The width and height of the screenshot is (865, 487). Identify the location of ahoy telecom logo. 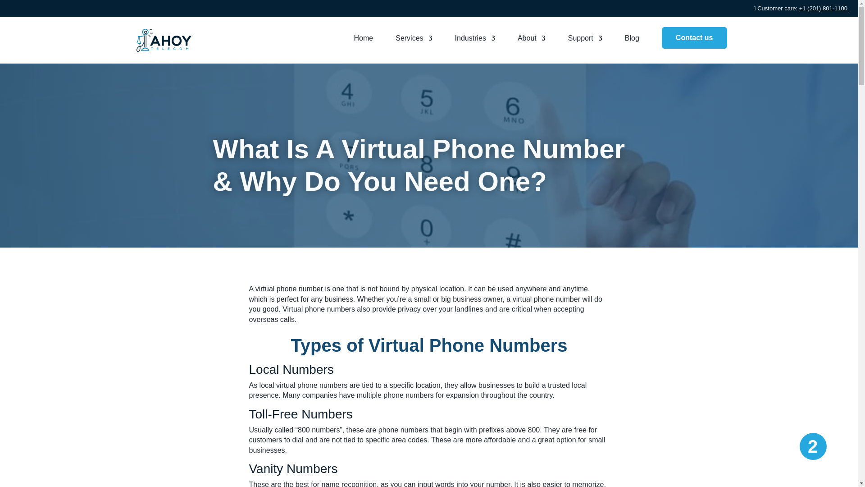
(163, 40).